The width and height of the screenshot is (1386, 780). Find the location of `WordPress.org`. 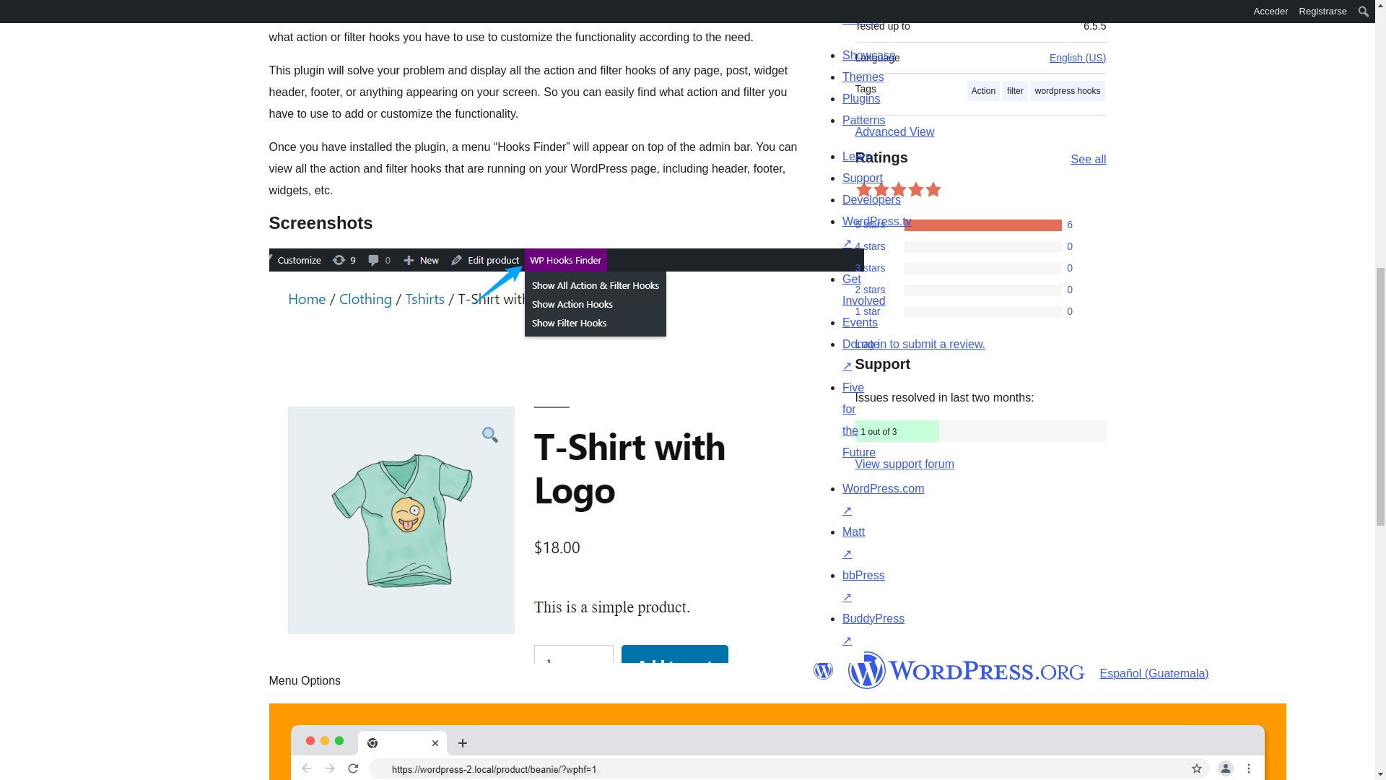

WordPress.org is located at coordinates (822, 669).